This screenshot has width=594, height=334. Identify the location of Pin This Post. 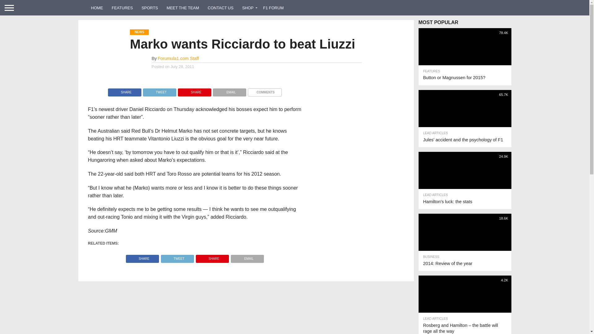
(212, 257).